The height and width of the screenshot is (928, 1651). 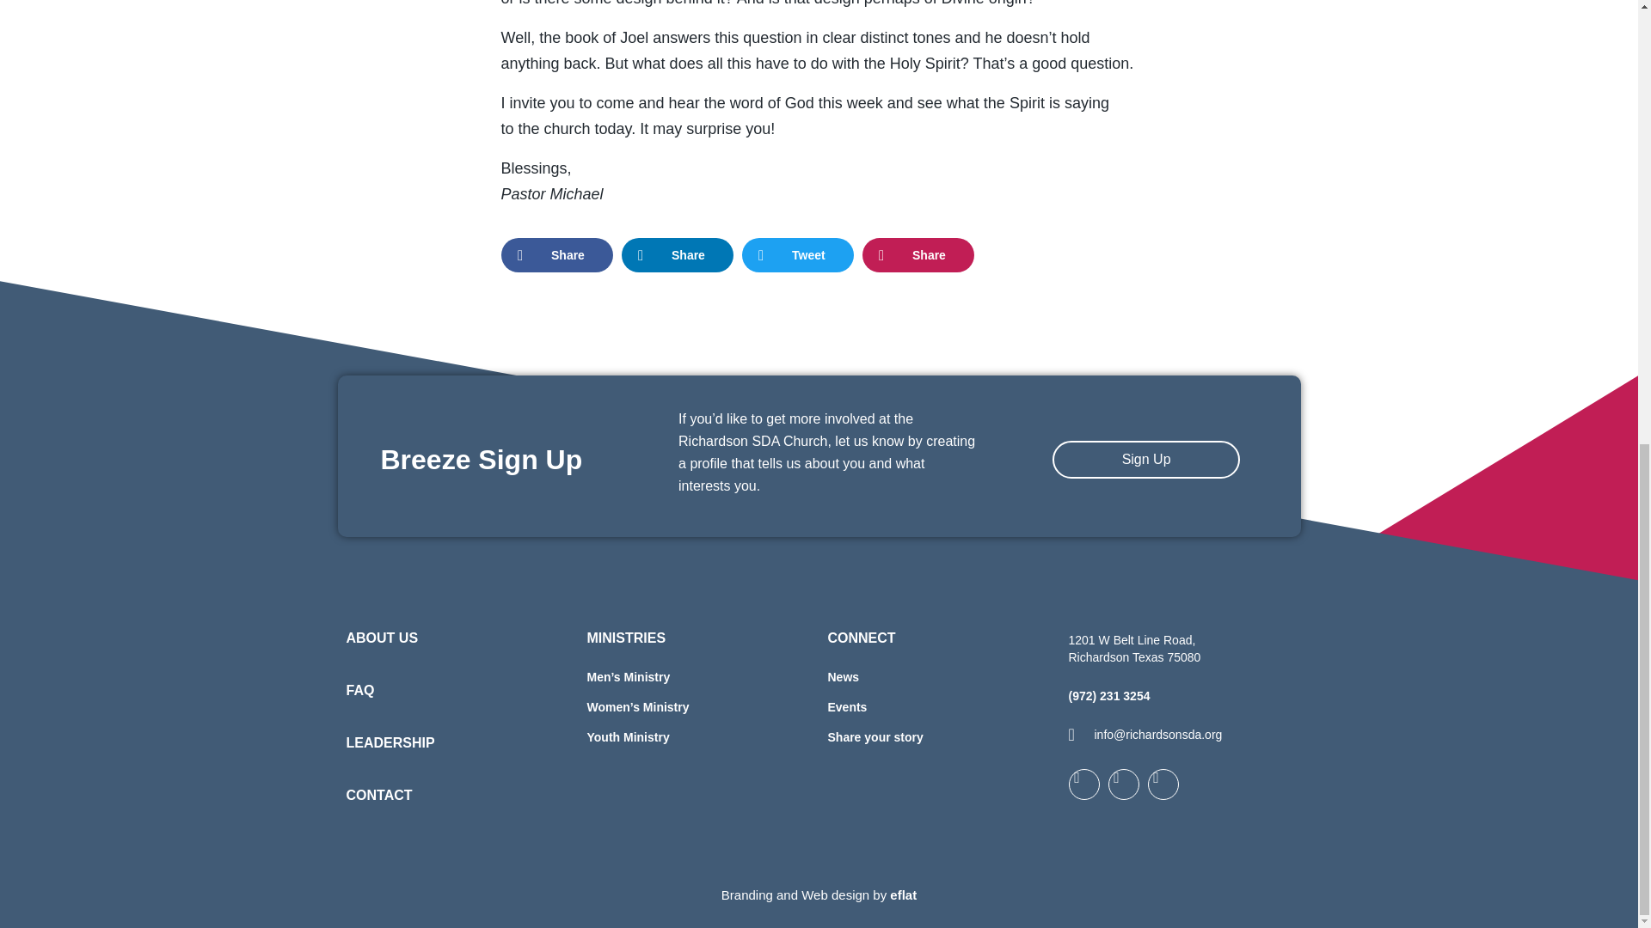 I want to click on ABOUT US, so click(x=381, y=638).